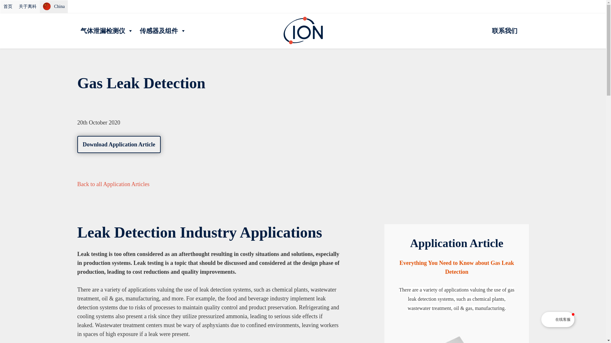  Describe the element at coordinates (167, 55) in the screenshot. I see `Gas Leak Detection` at that location.